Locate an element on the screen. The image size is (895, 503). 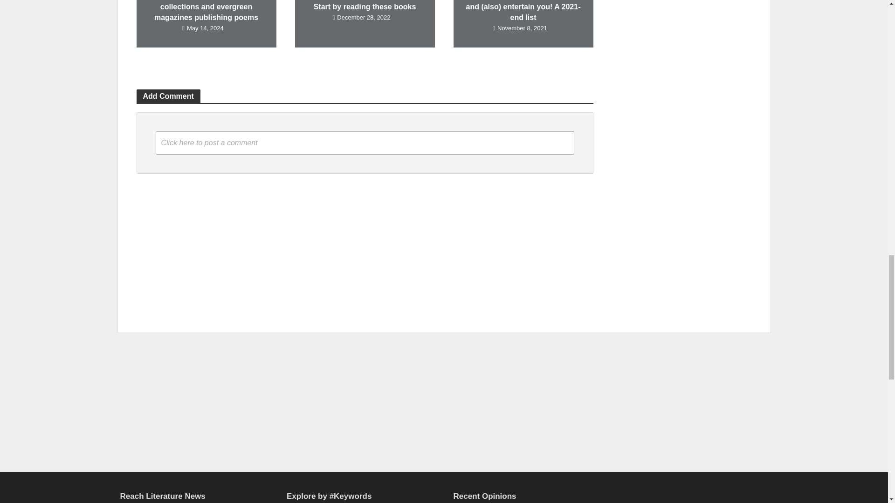
Interested in Hindu Literature? Start by reading these books is located at coordinates (365, 6).